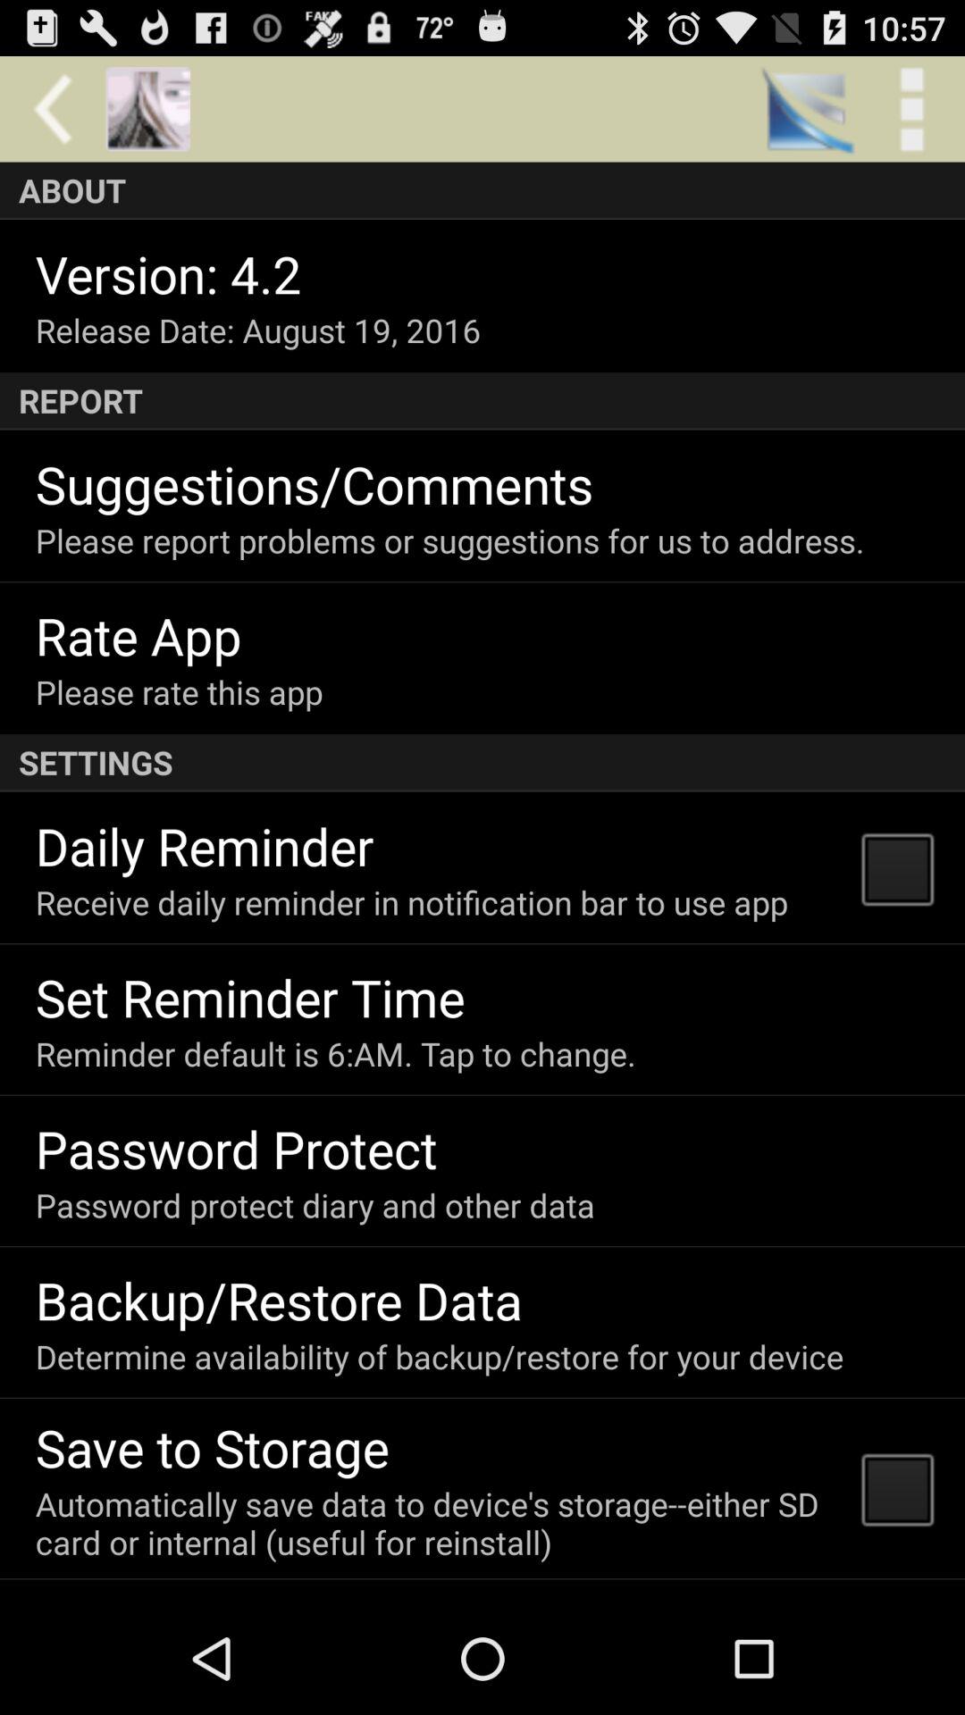 This screenshot has width=965, height=1715. Describe the element at coordinates (449, 540) in the screenshot. I see `swipe until the please report problems` at that location.